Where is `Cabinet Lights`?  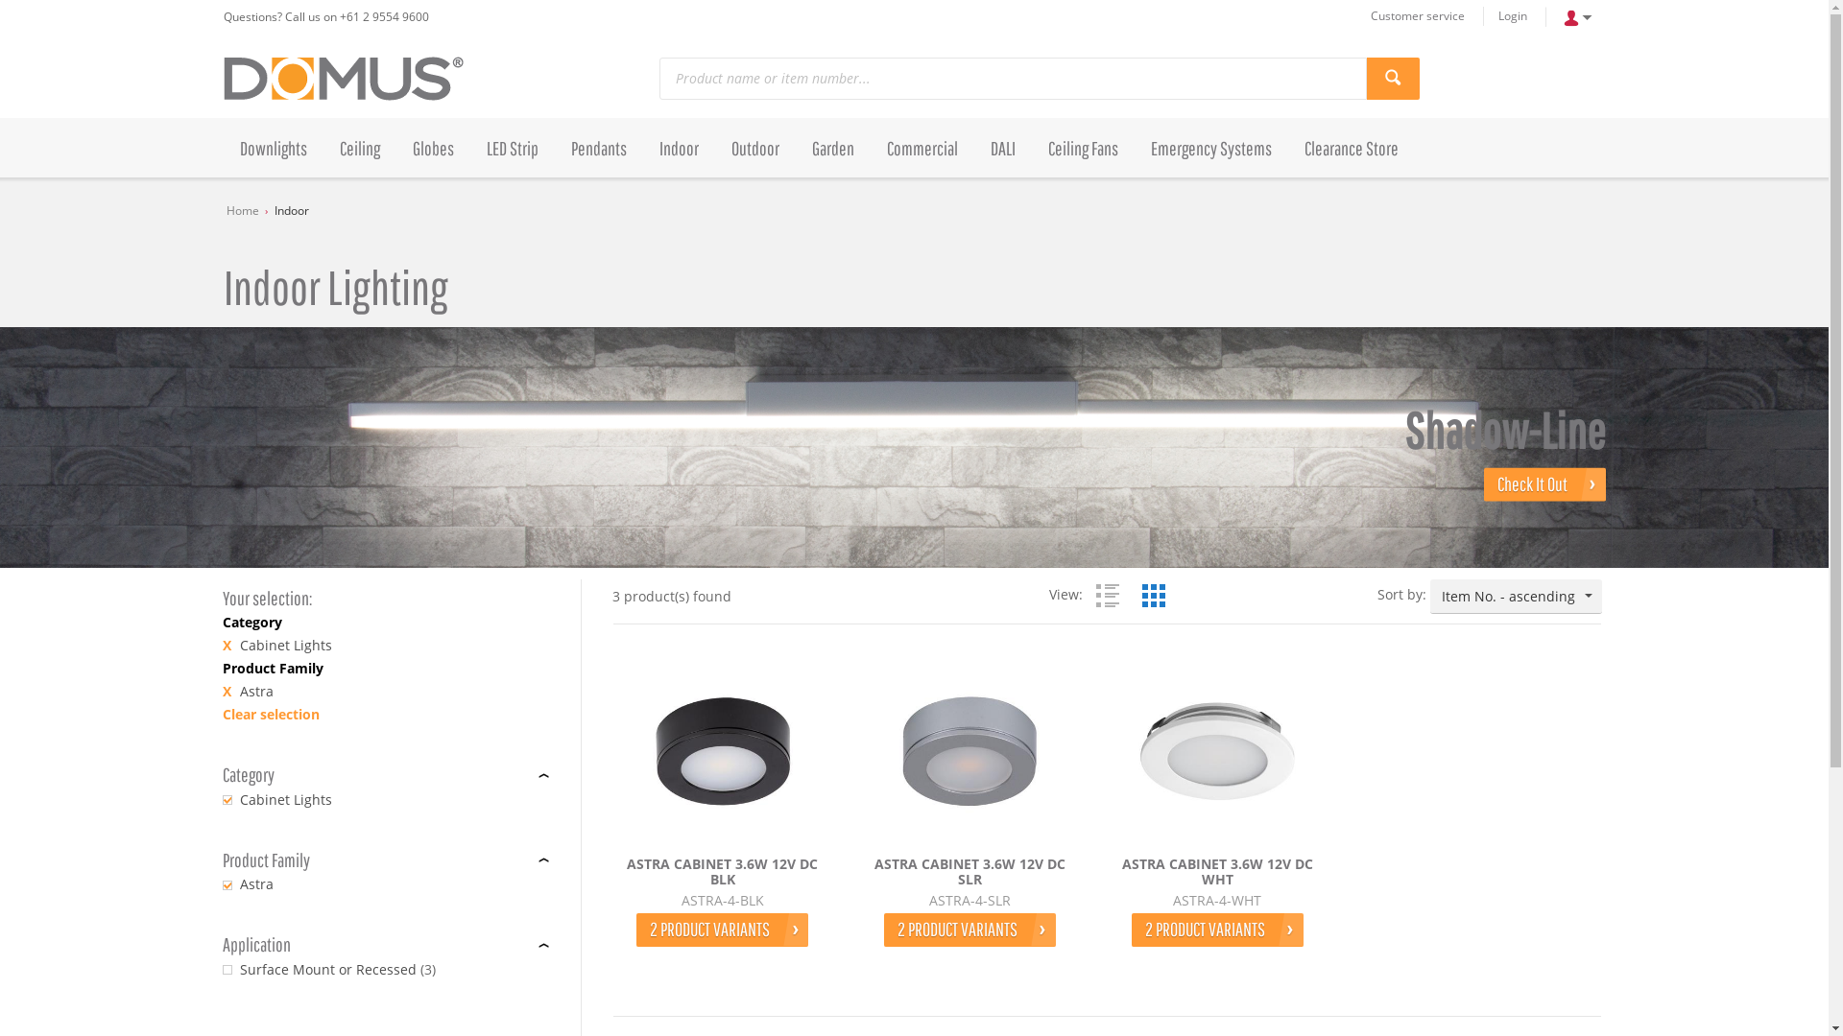 Cabinet Lights is located at coordinates (286, 800).